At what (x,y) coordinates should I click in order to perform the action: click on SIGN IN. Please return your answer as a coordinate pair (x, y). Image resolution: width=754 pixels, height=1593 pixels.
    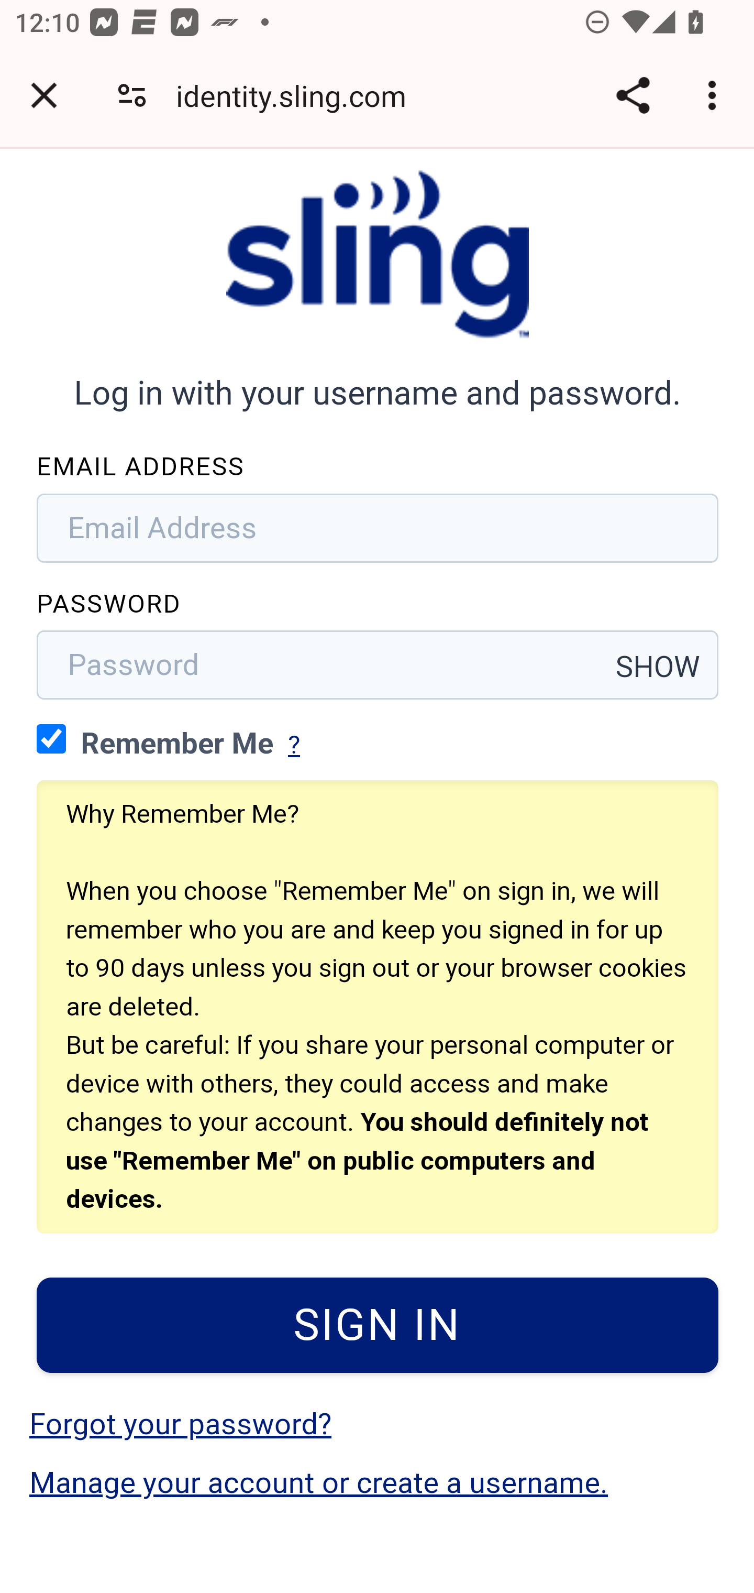
    Looking at the image, I should click on (378, 1325).